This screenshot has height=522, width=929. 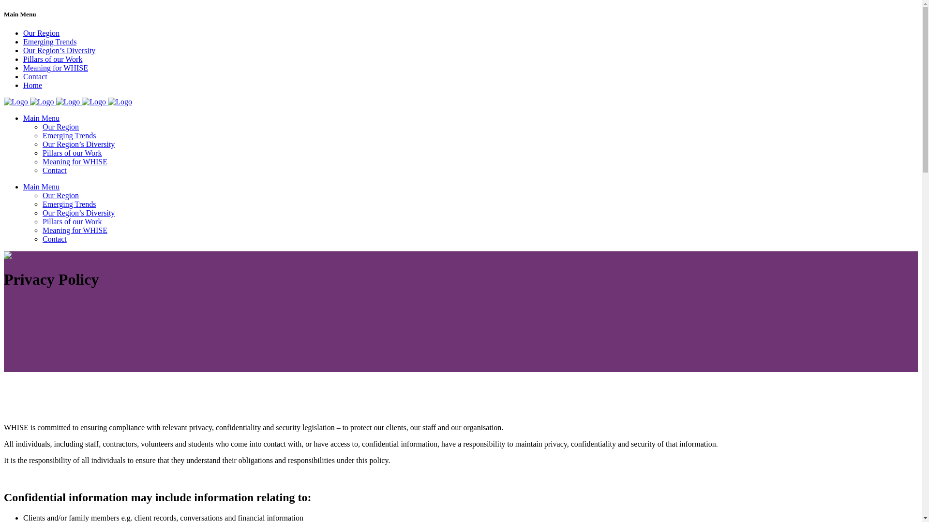 What do you see at coordinates (61, 195) in the screenshot?
I see `Our Region` at bounding box center [61, 195].